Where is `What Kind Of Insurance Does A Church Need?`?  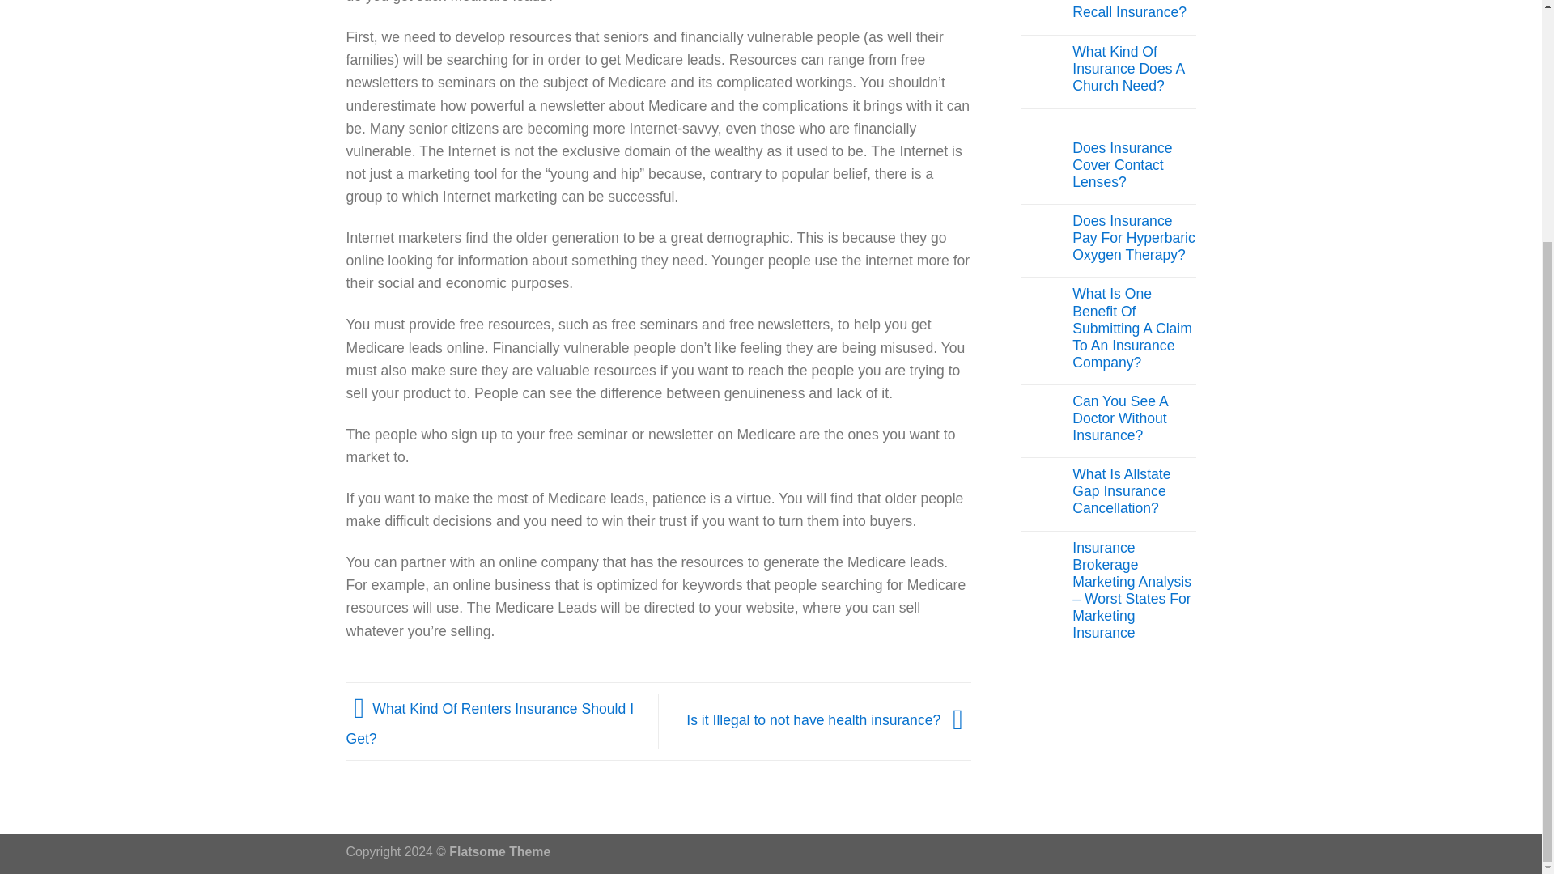 What Kind Of Insurance Does A Church Need? is located at coordinates (1133, 69).